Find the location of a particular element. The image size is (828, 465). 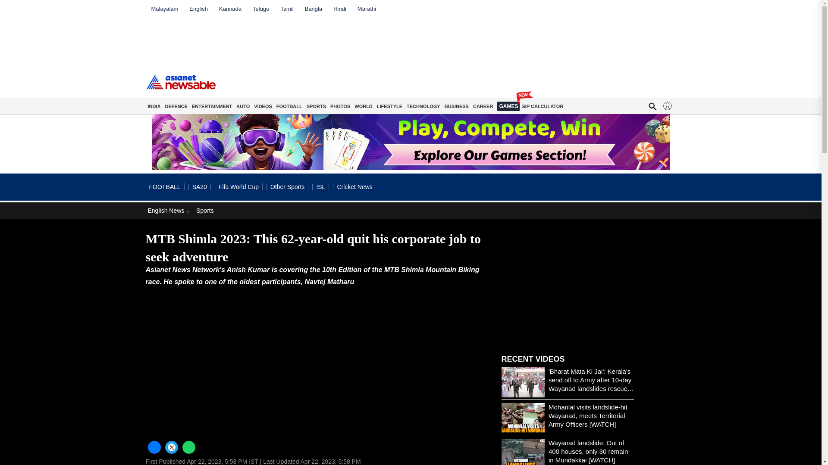

DEFENCE is located at coordinates (176, 106).